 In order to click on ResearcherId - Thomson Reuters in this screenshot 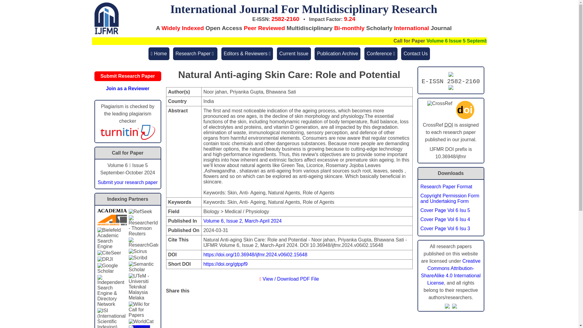, I will do `click(143, 226)`.